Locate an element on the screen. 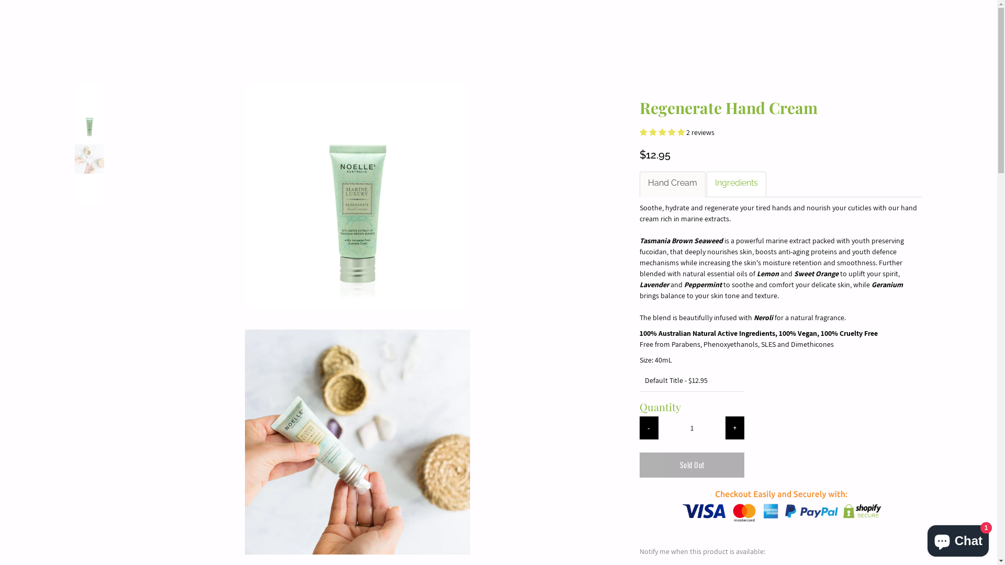 The height and width of the screenshot is (565, 1005). + is located at coordinates (735, 428).